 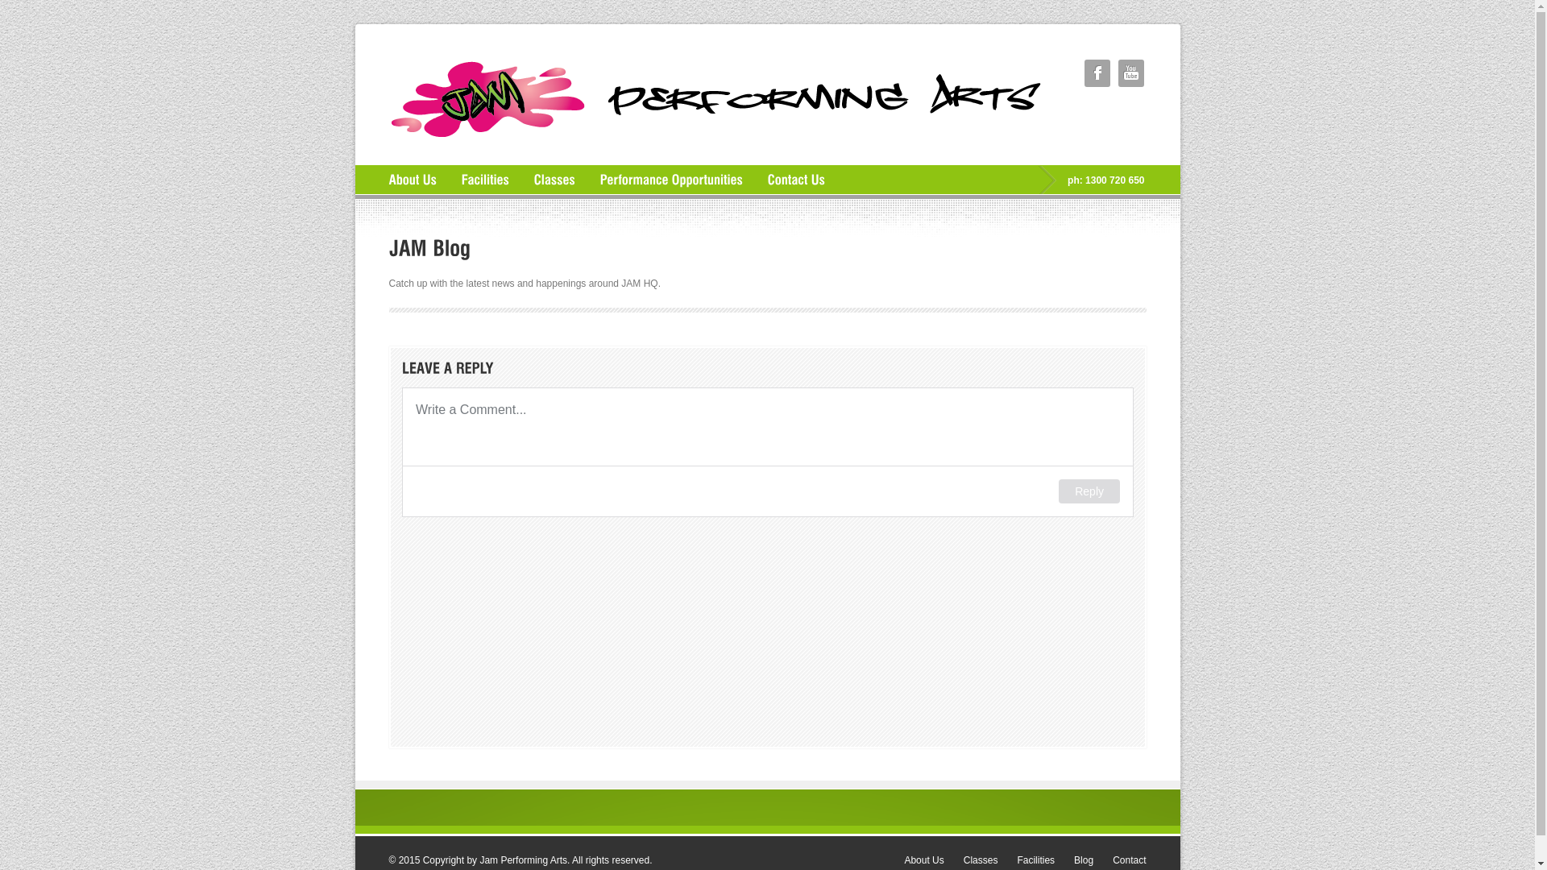 What do you see at coordinates (1036, 860) in the screenshot?
I see `Facilities` at bounding box center [1036, 860].